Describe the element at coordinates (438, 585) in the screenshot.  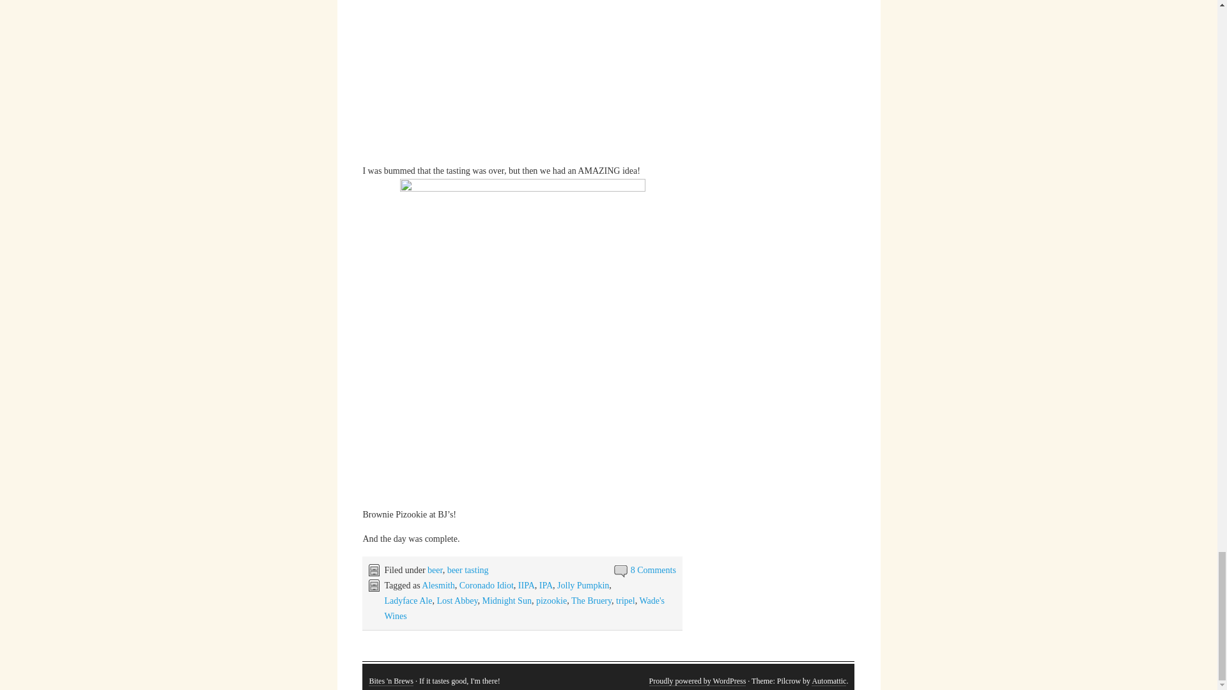
I see `Alesmith` at that location.